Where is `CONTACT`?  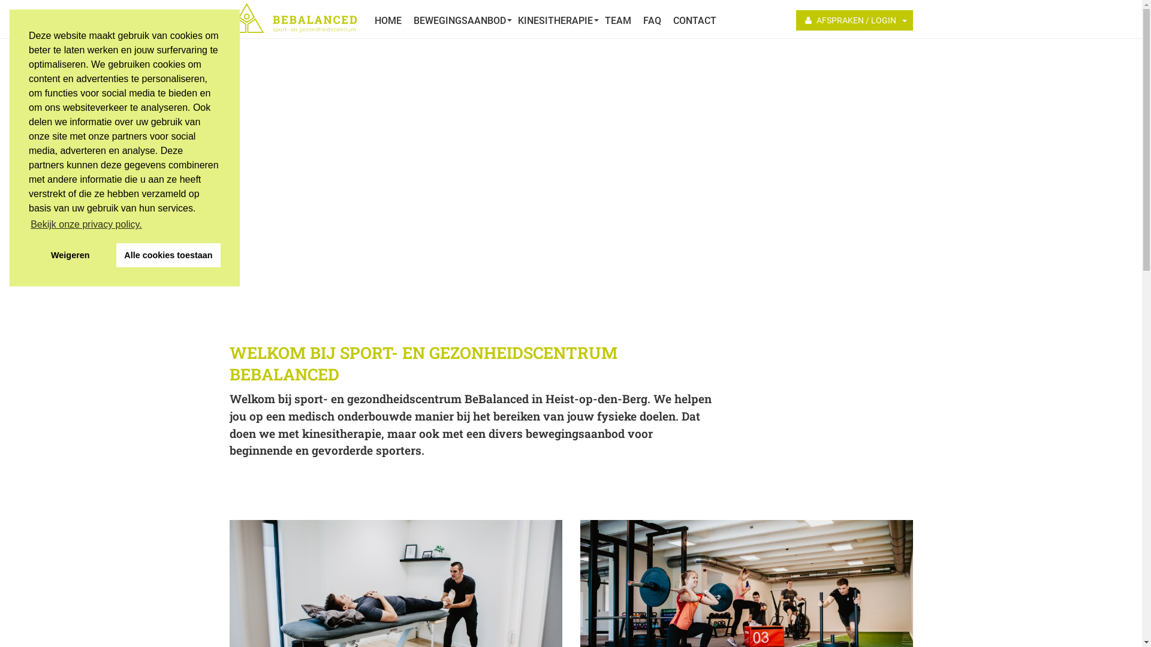 CONTACT is located at coordinates (695, 21).